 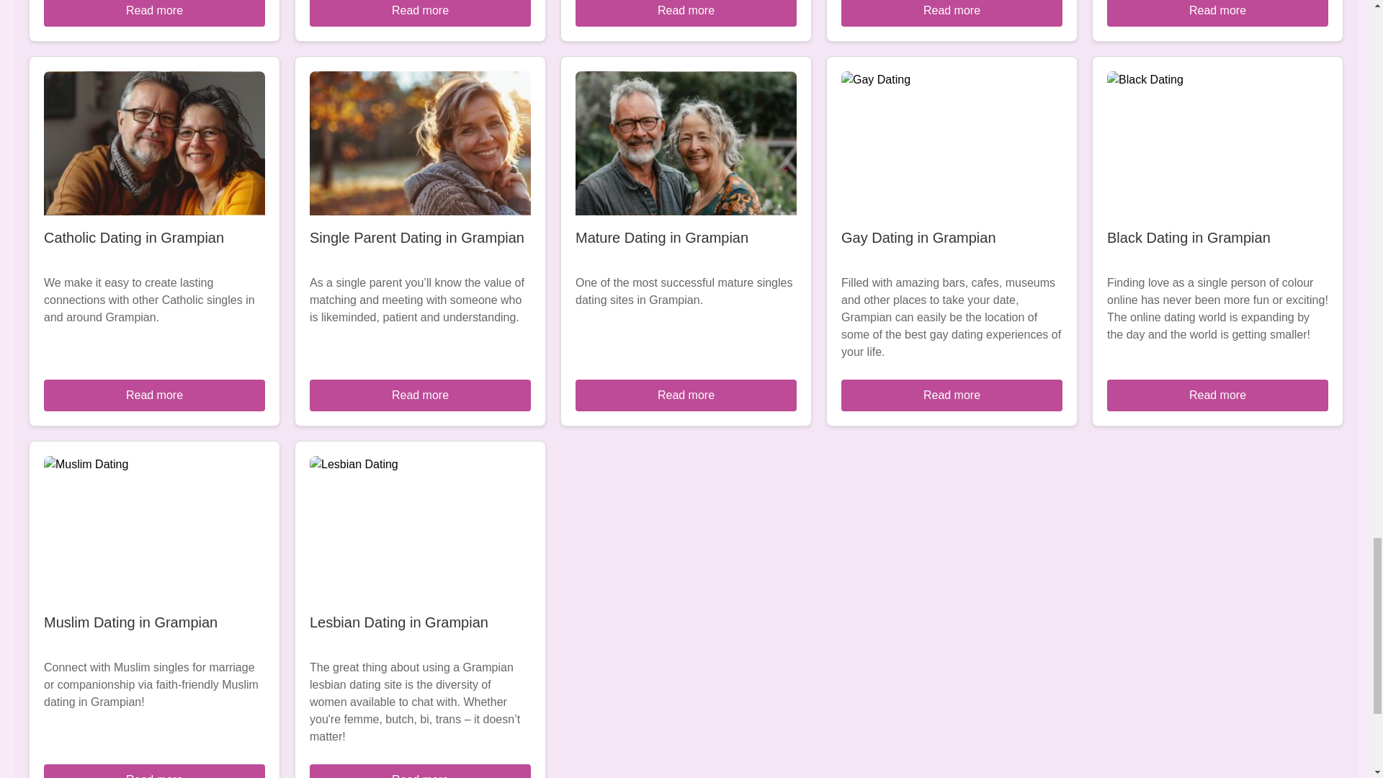 What do you see at coordinates (951, 13) in the screenshot?
I see `Read more` at bounding box center [951, 13].